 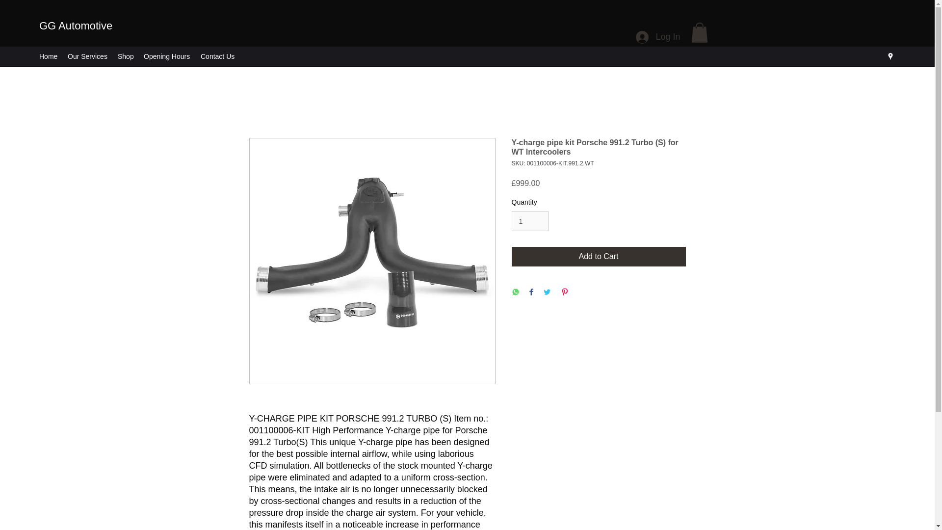 What do you see at coordinates (657, 37) in the screenshot?
I see `Log In` at bounding box center [657, 37].